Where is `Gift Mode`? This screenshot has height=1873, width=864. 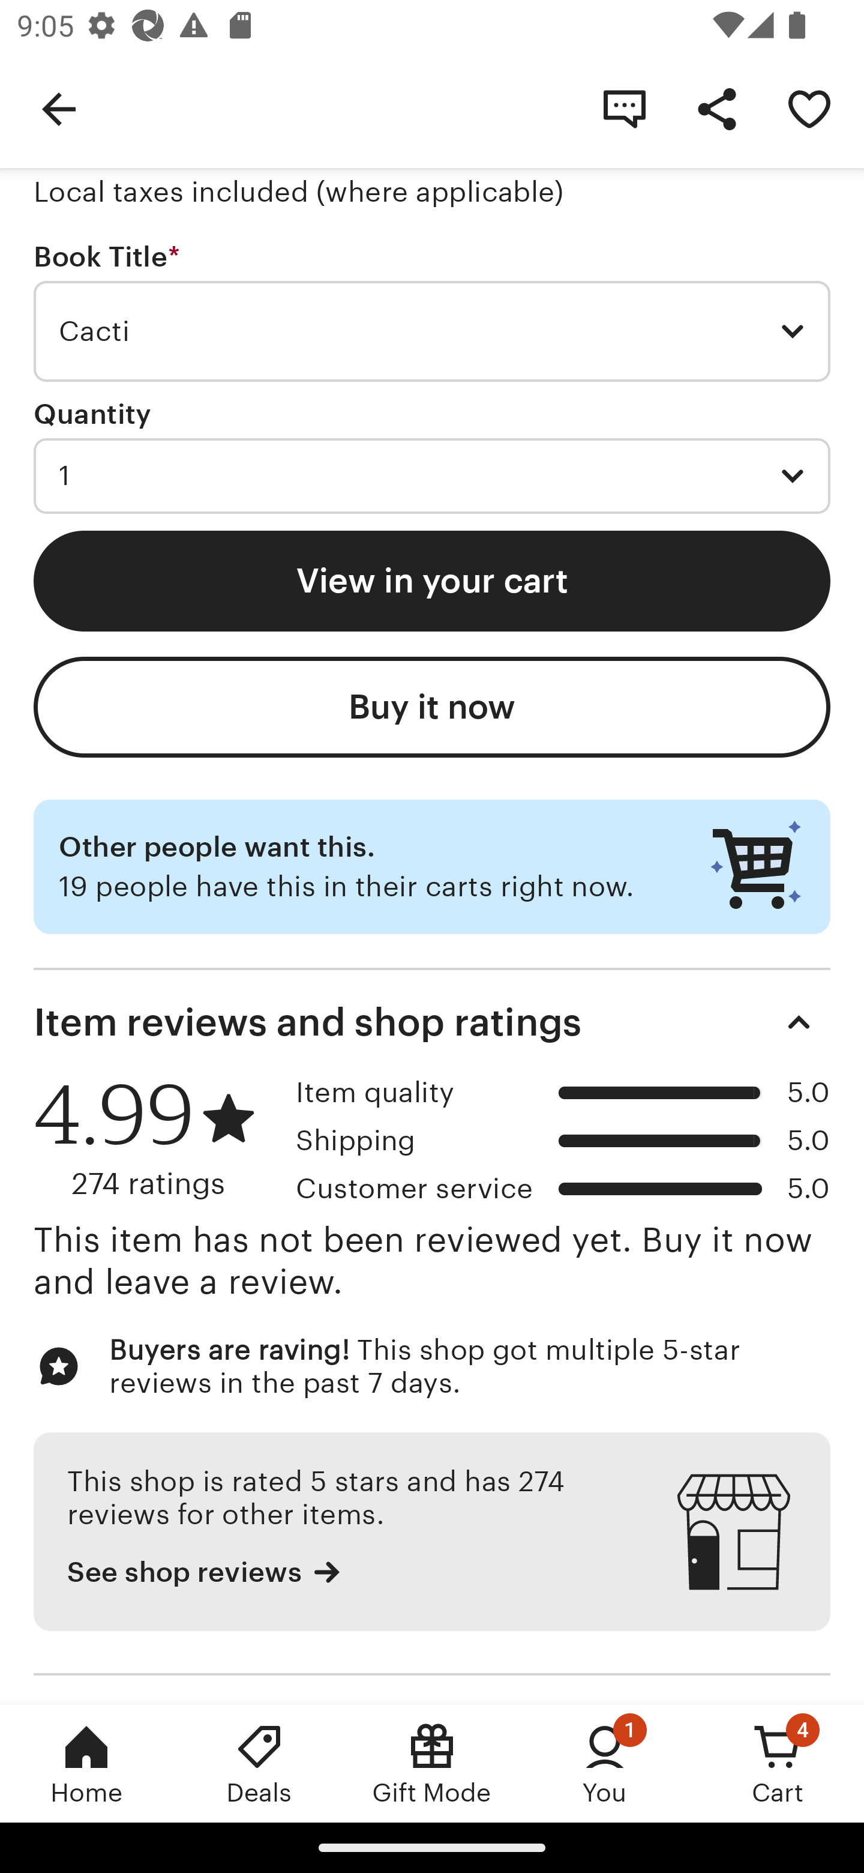
Gift Mode is located at coordinates (432, 1763).